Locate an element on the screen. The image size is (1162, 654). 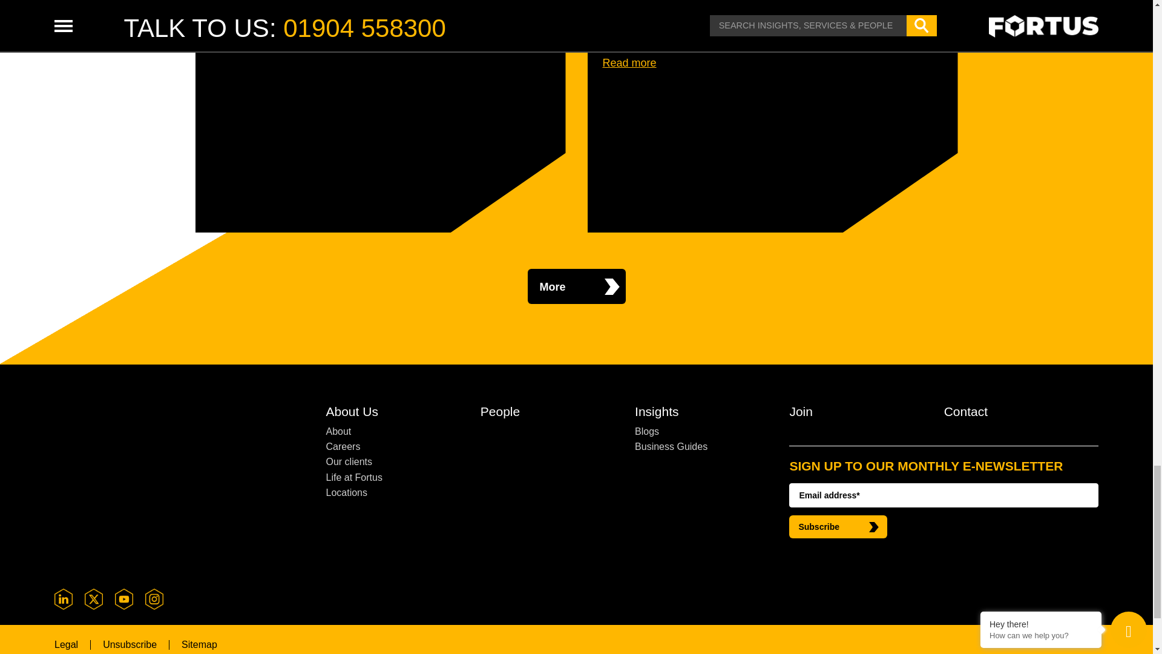
Unsubscribe is located at coordinates (130, 644).